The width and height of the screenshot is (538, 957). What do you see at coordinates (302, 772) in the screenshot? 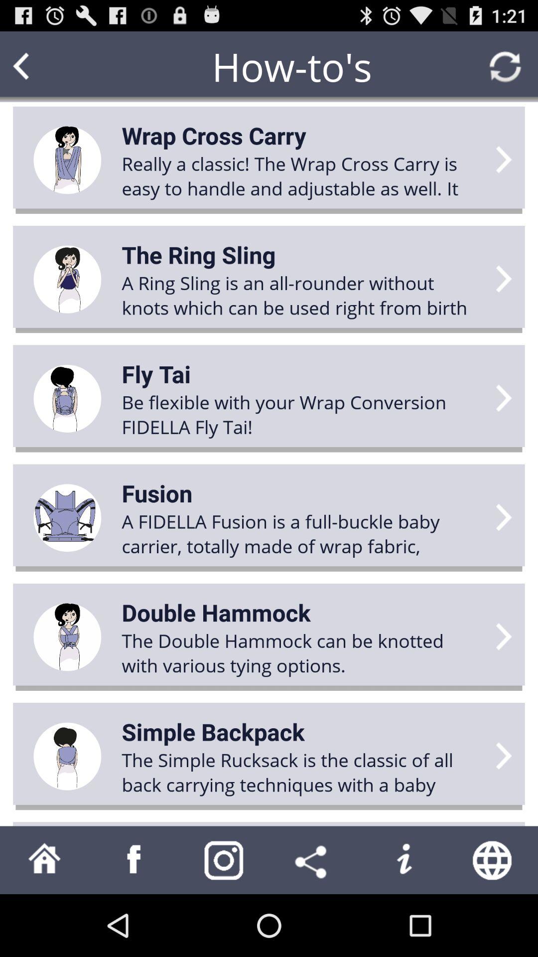
I see `swipe until the simple rucksack` at bounding box center [302, 772].